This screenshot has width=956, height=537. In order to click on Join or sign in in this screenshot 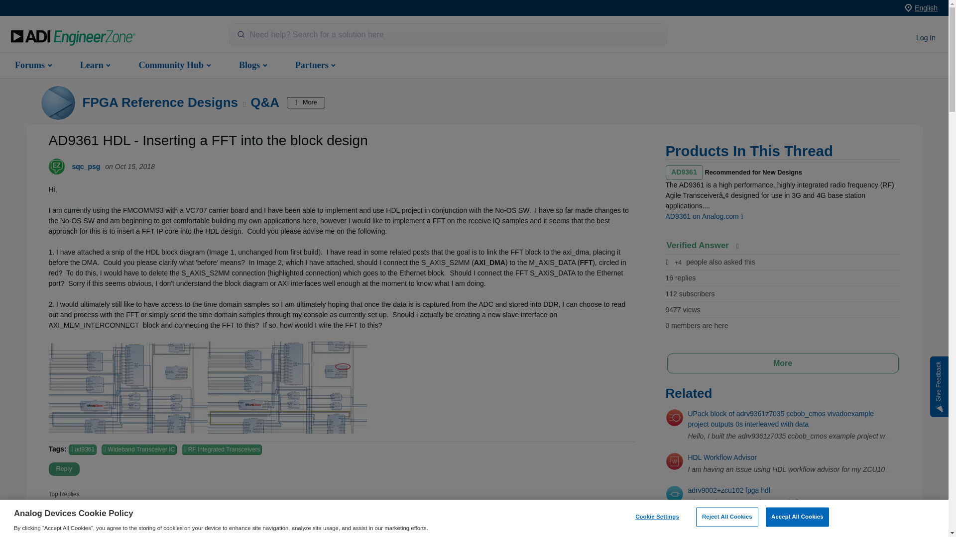, I will do `click(926, 38)`.